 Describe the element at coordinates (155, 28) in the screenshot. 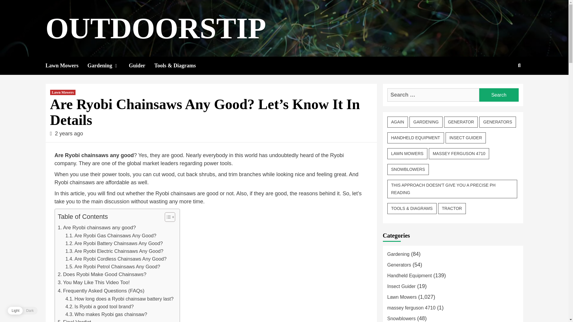

I see `OUTDOORSTIP` at that location.